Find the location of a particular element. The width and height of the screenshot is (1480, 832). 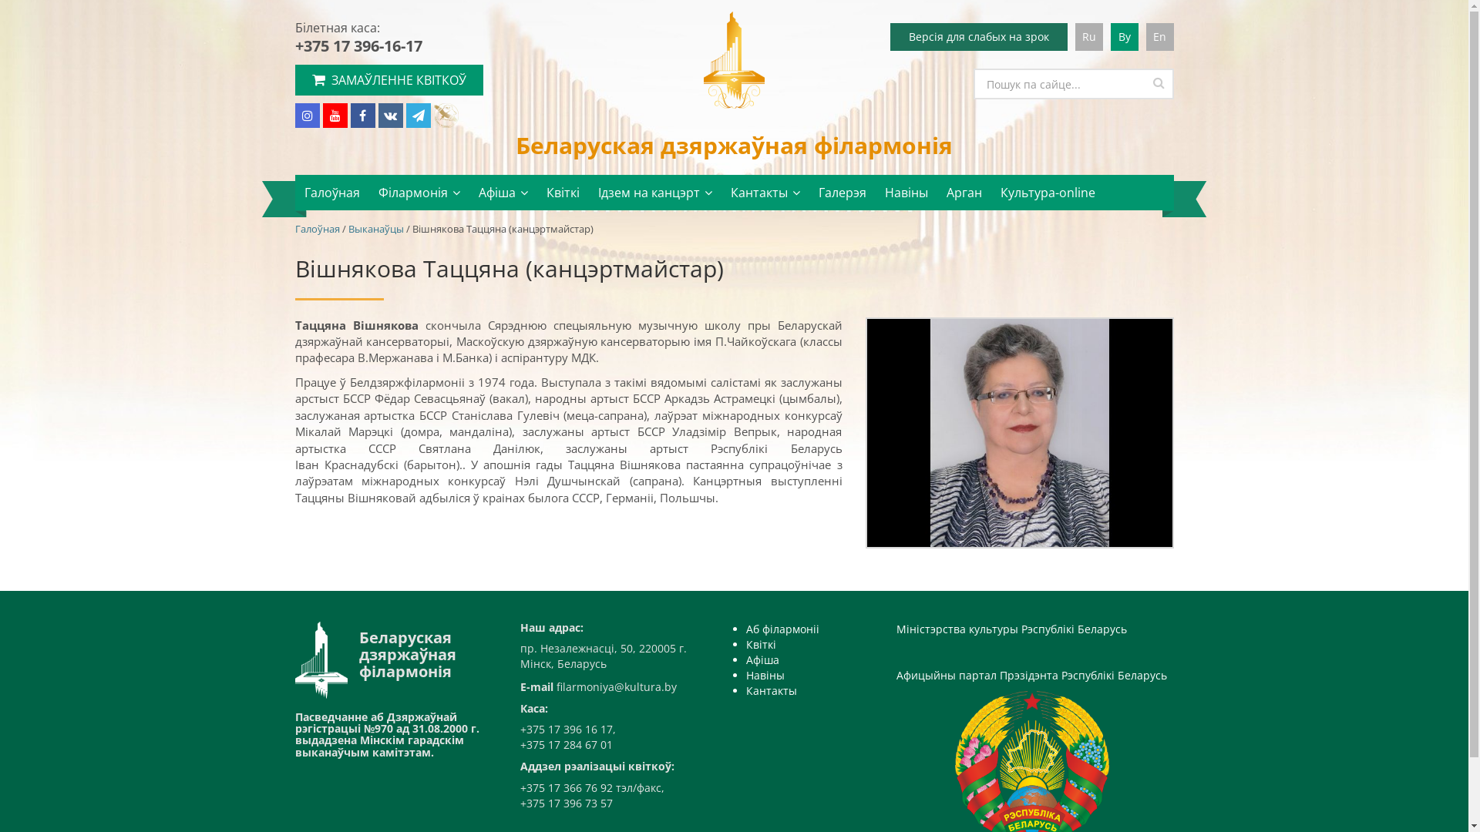

VK is located at coordinates (390, 116).